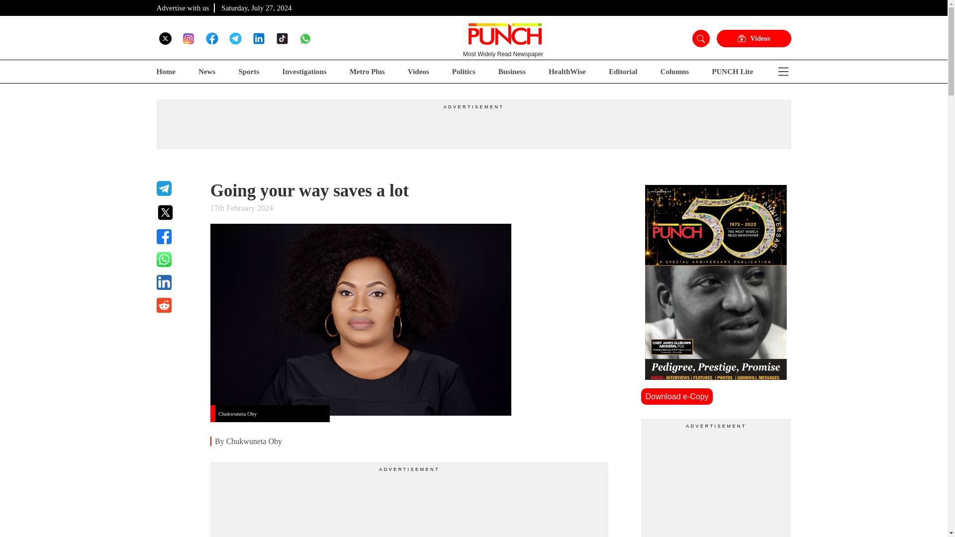 This screenshot has width=955, height=537. Describe the element at coordinates (235, 38) in the screenshot. I see `Follow Our Channel on Telegram` at that location.